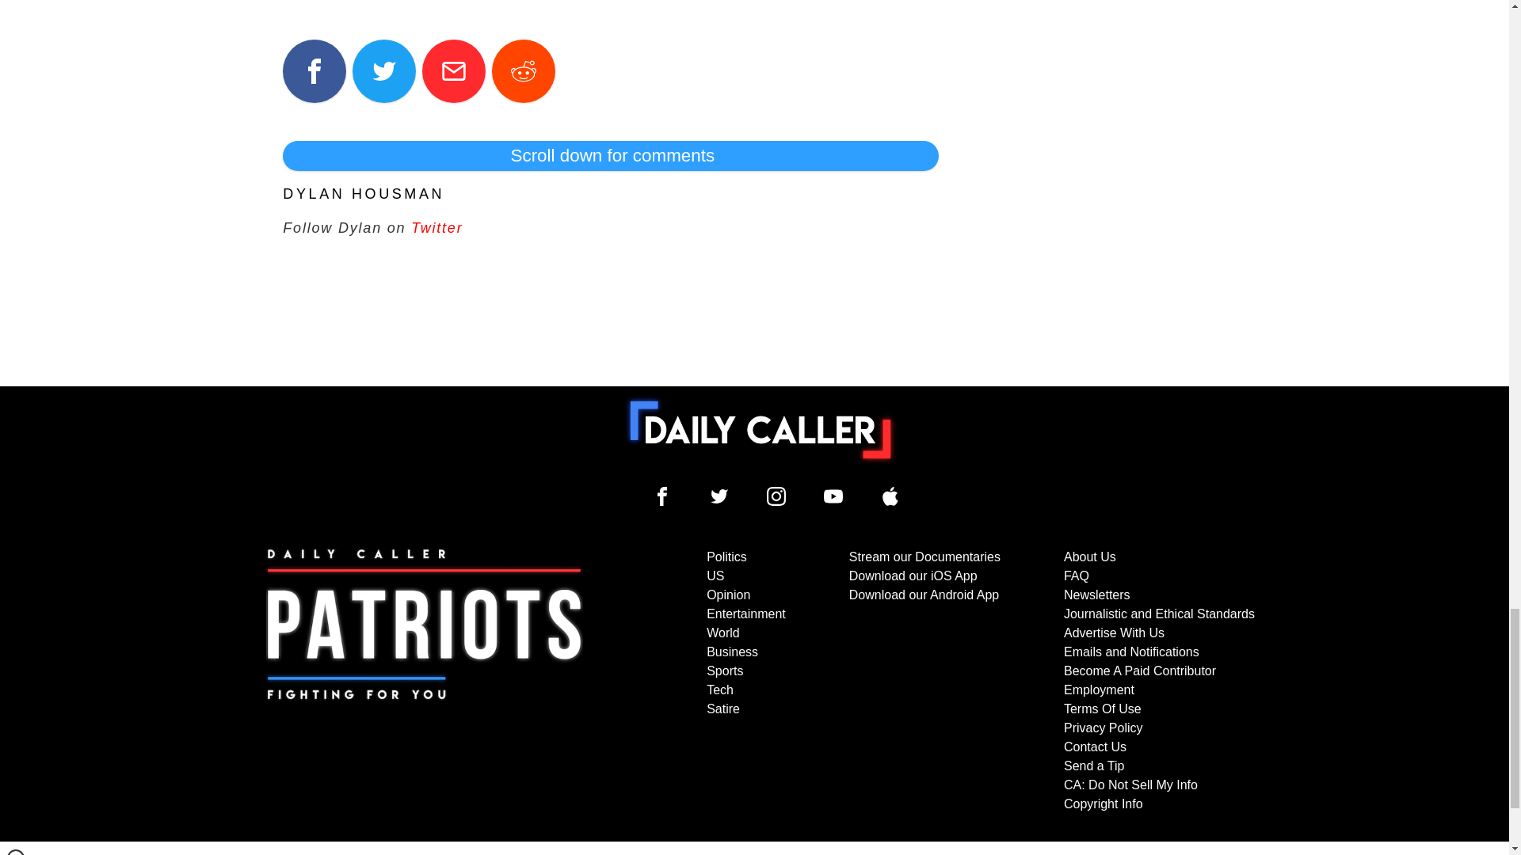 The image size is (1521, 855). Describe the element at coordinates (719, 496) in the screenshot. I see `Daily Caller Twitter` at that location.